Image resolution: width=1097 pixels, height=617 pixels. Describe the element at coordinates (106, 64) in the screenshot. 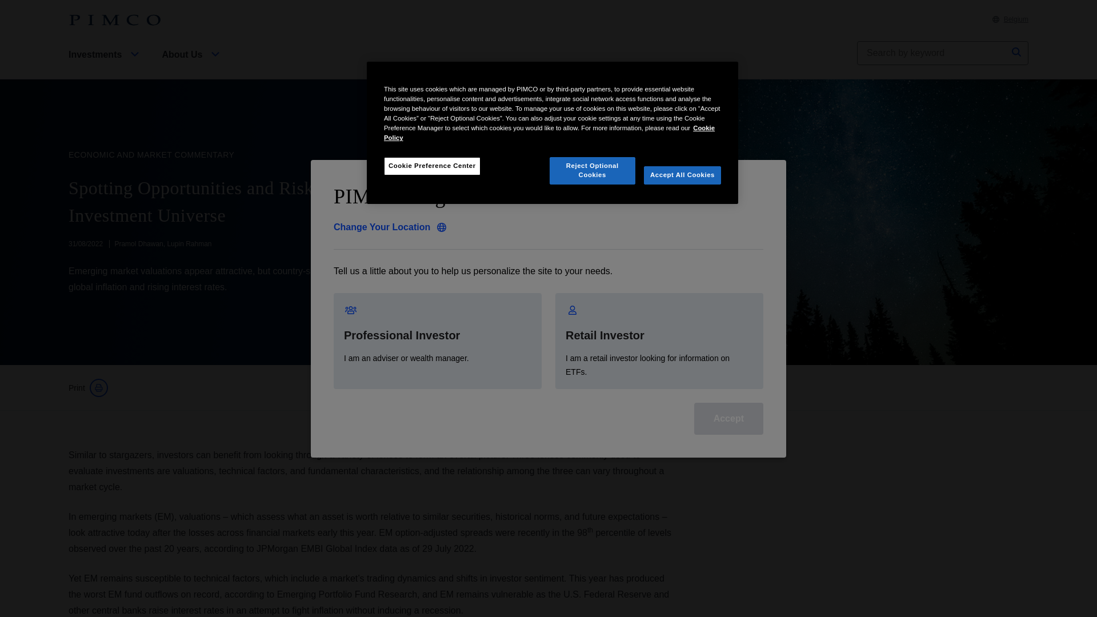

I see `Investments` at that location.